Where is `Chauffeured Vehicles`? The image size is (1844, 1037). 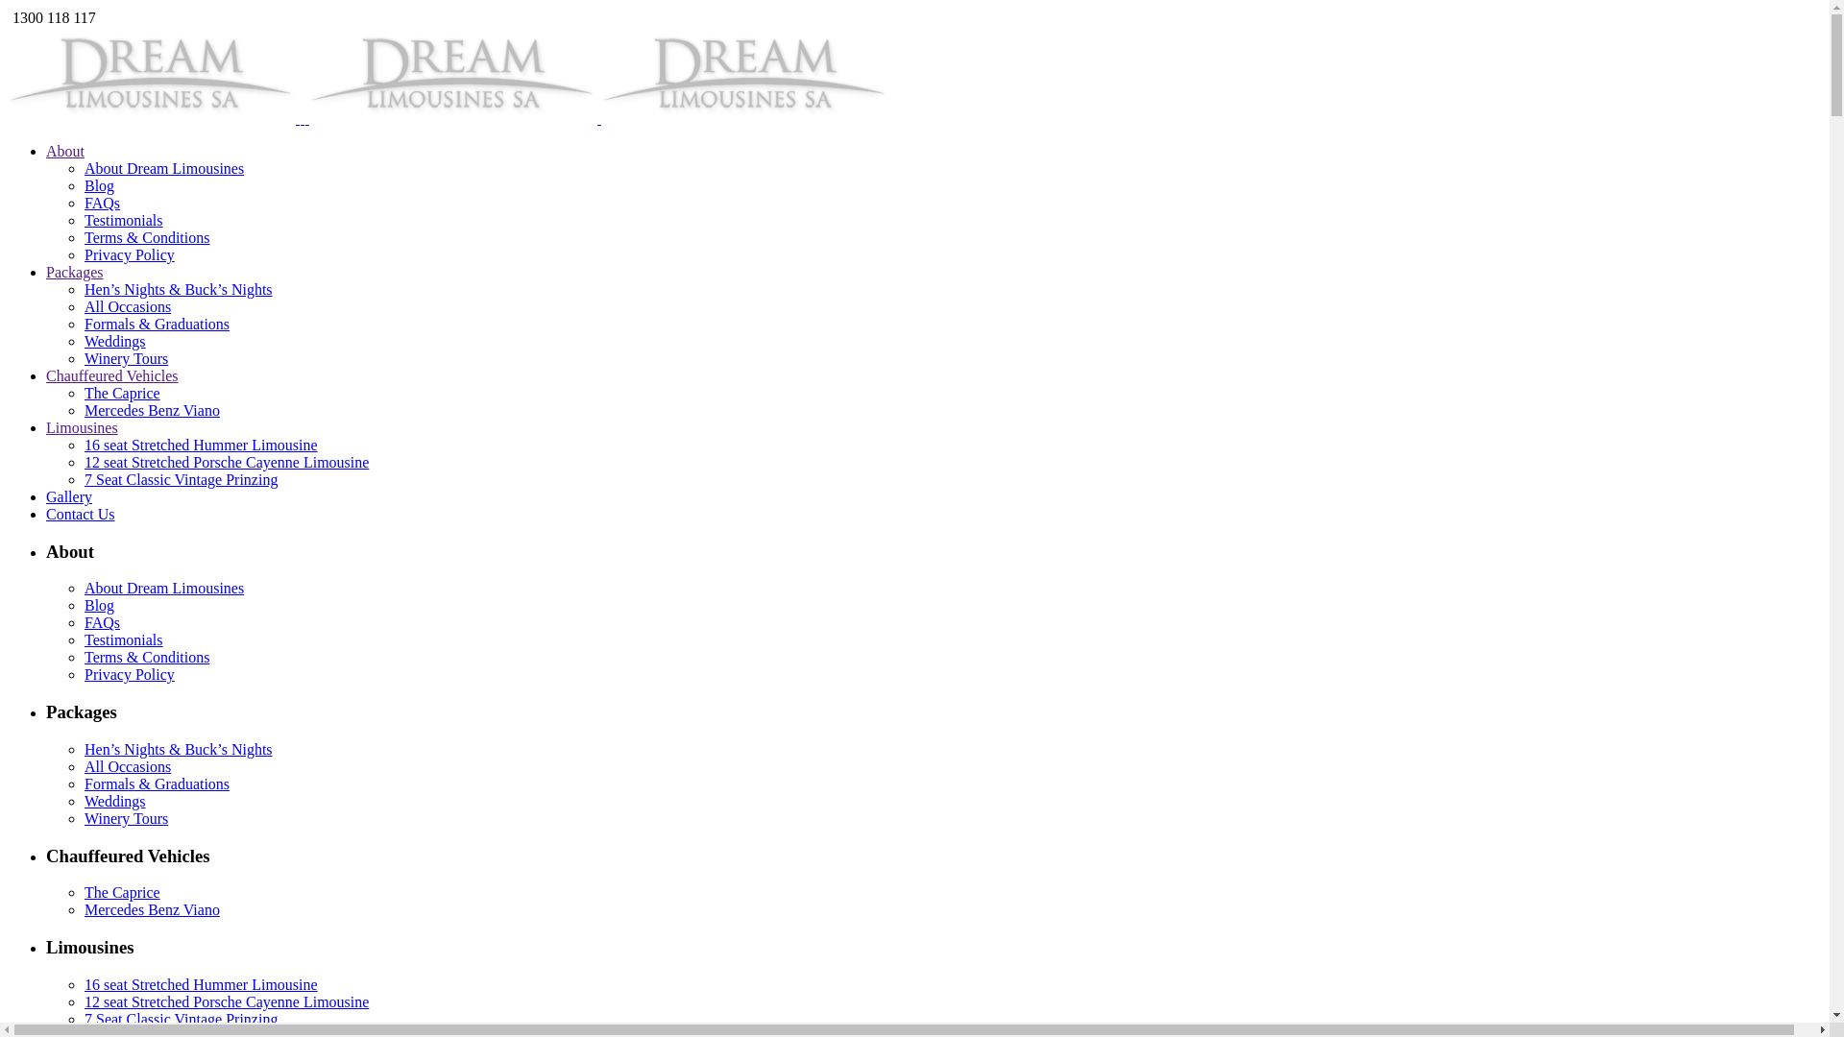 Chauffeured Vehicles is located at coordinates (112, 376).